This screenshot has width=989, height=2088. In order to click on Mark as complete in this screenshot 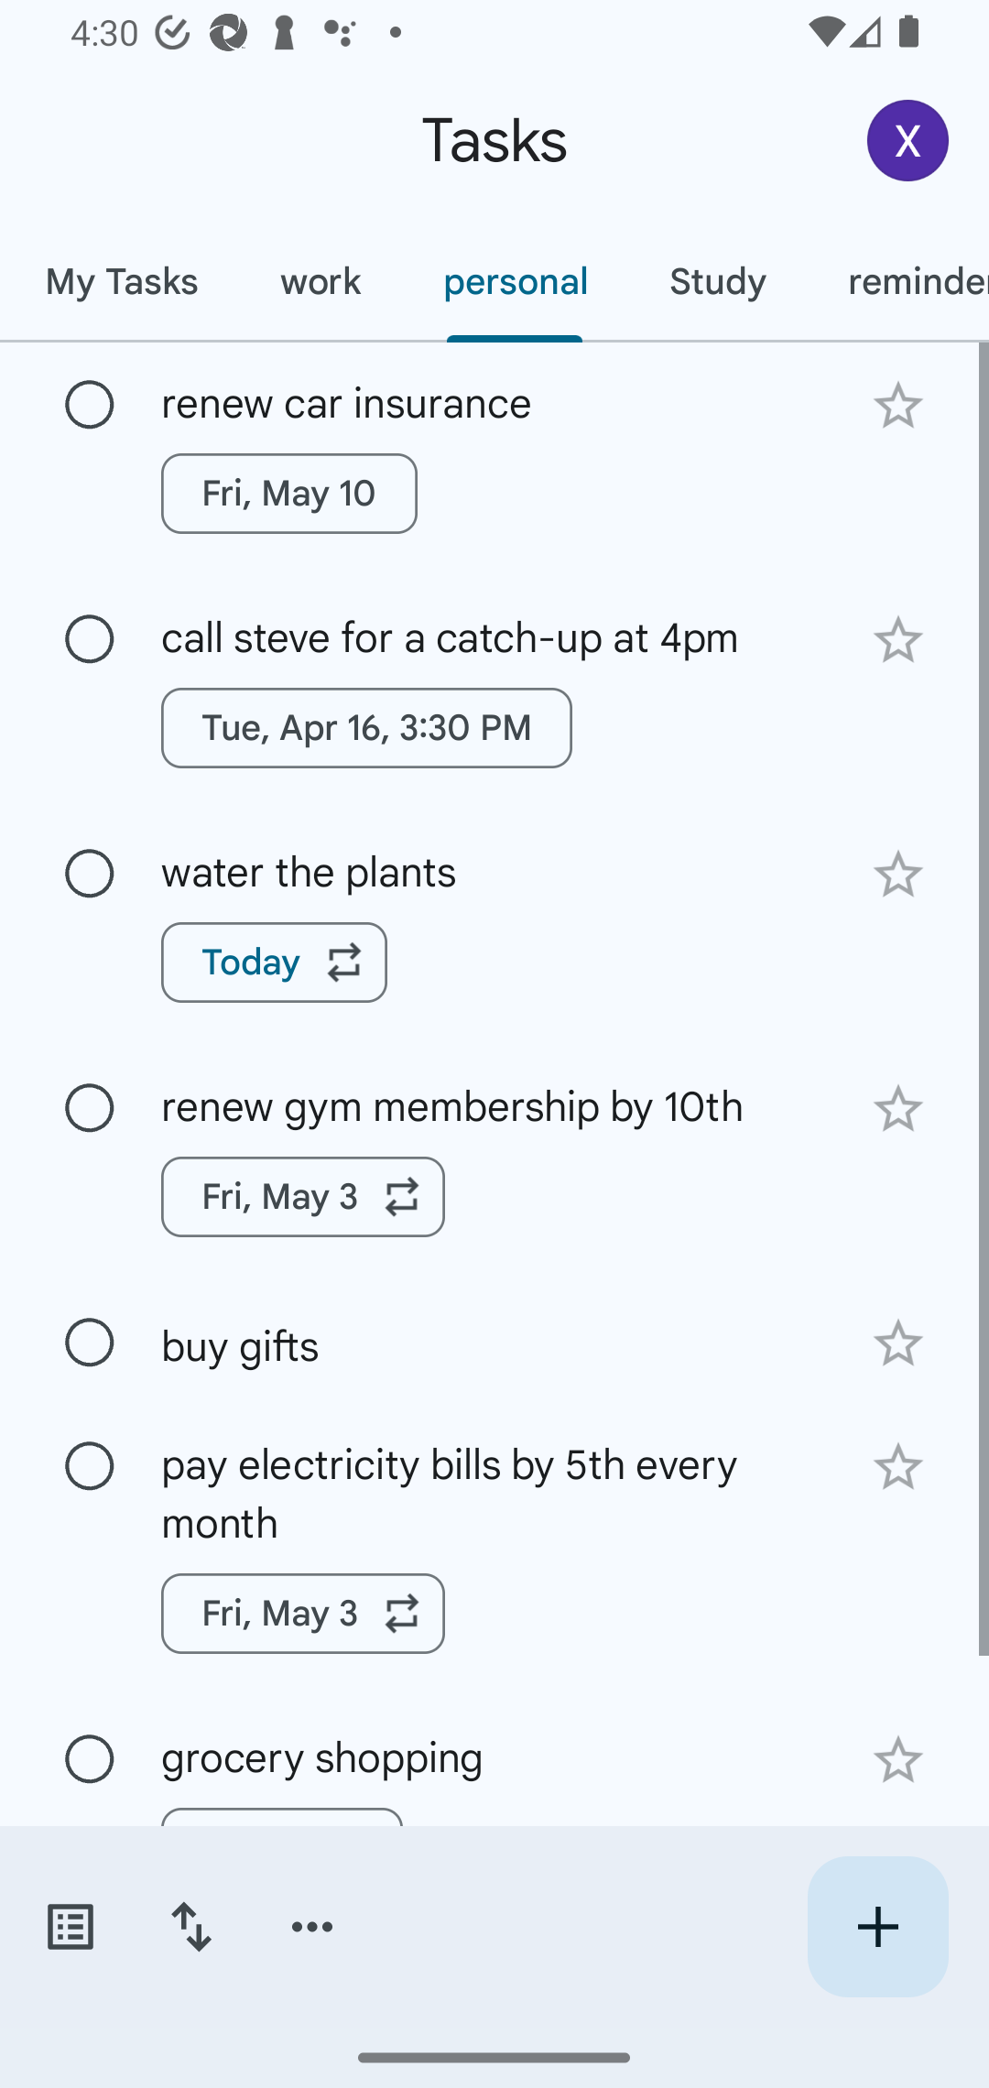, I will do `click(90, 1760)`.